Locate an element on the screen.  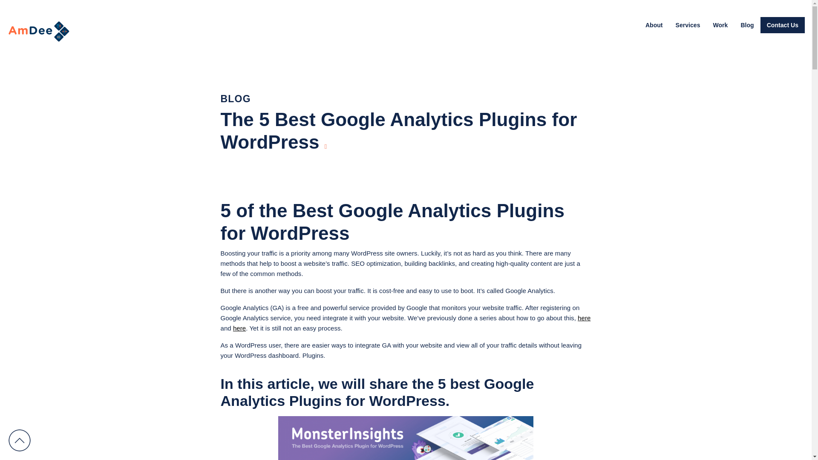
Contact Us is located at coordinates (783, 25).